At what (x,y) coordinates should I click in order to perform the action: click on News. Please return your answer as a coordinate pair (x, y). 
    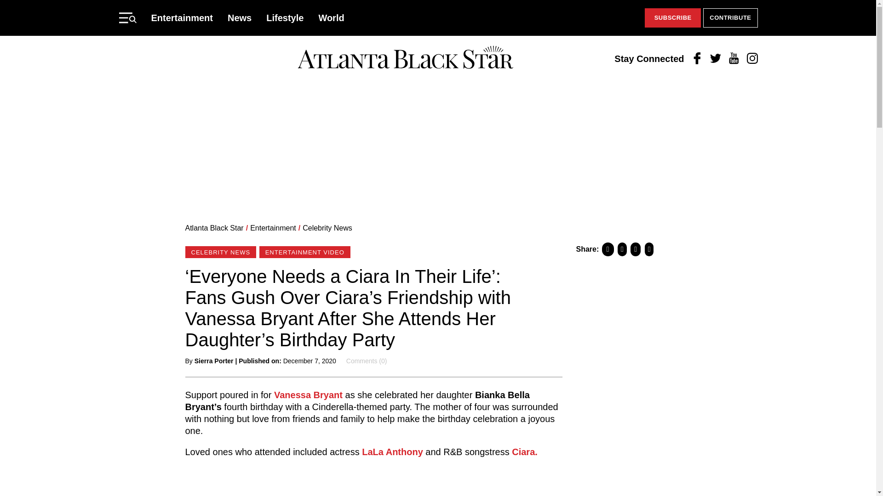
    Looking at the image, I should click on (240, 17).